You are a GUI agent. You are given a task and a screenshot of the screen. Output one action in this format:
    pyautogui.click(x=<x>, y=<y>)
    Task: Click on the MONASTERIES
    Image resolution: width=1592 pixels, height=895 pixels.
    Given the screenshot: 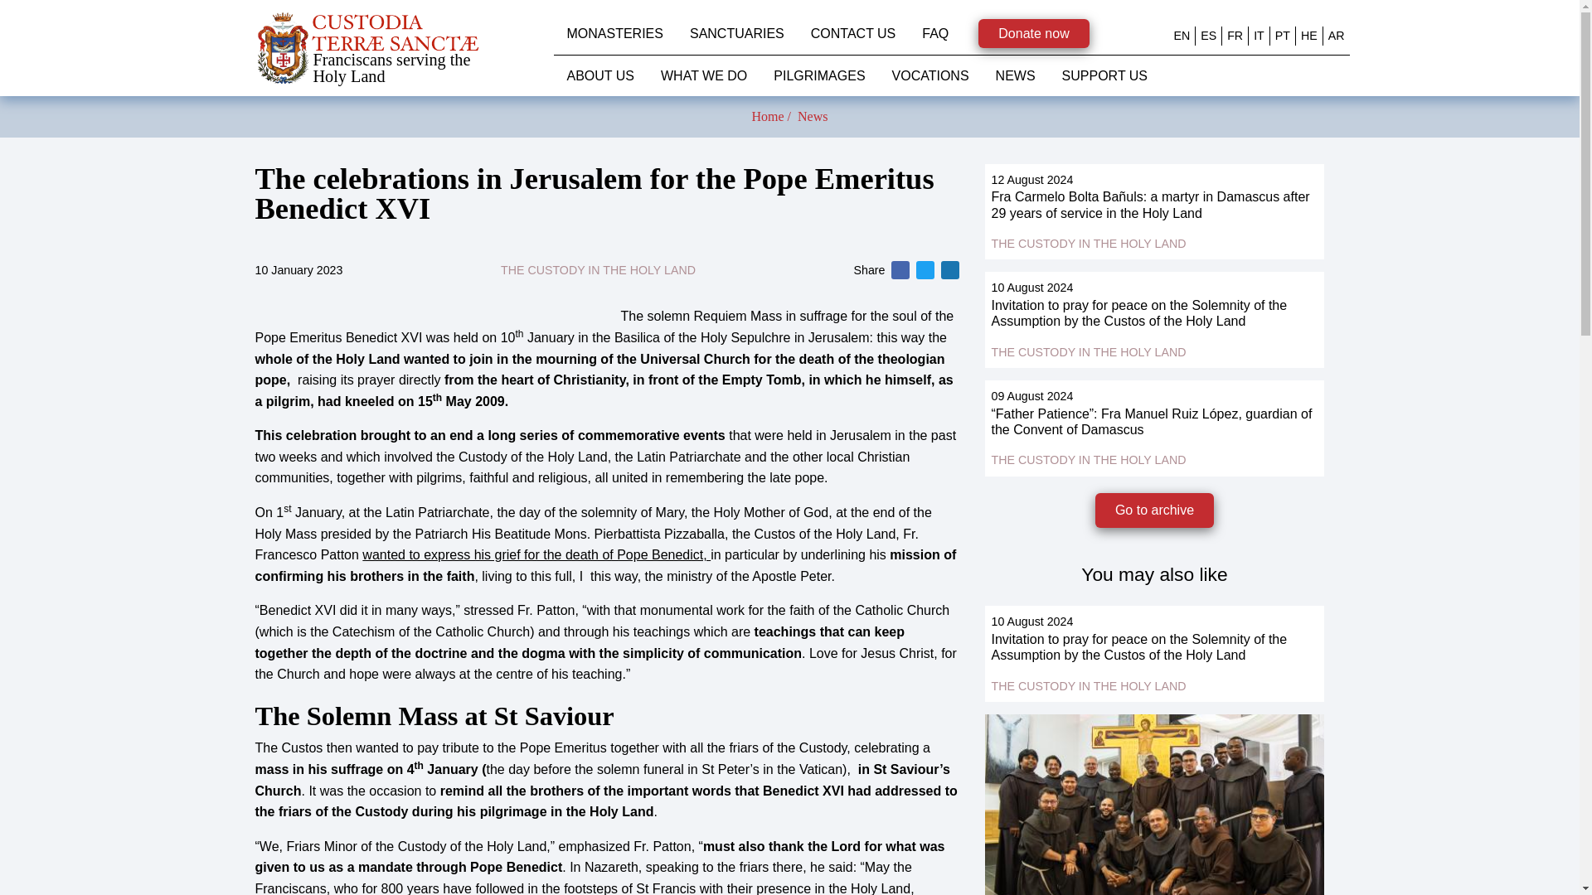 What is the action you would take?
    pyautogui.click(x=615, y=33)
    